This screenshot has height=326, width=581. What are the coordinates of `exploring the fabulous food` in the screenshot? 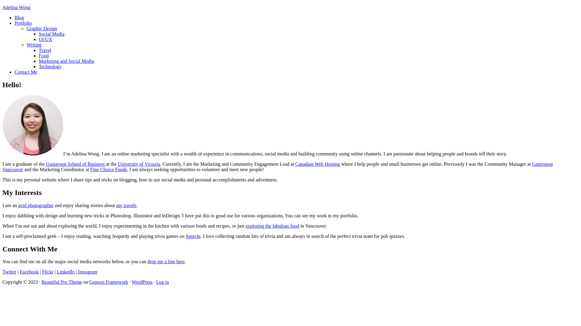 It's located at (272, 226).